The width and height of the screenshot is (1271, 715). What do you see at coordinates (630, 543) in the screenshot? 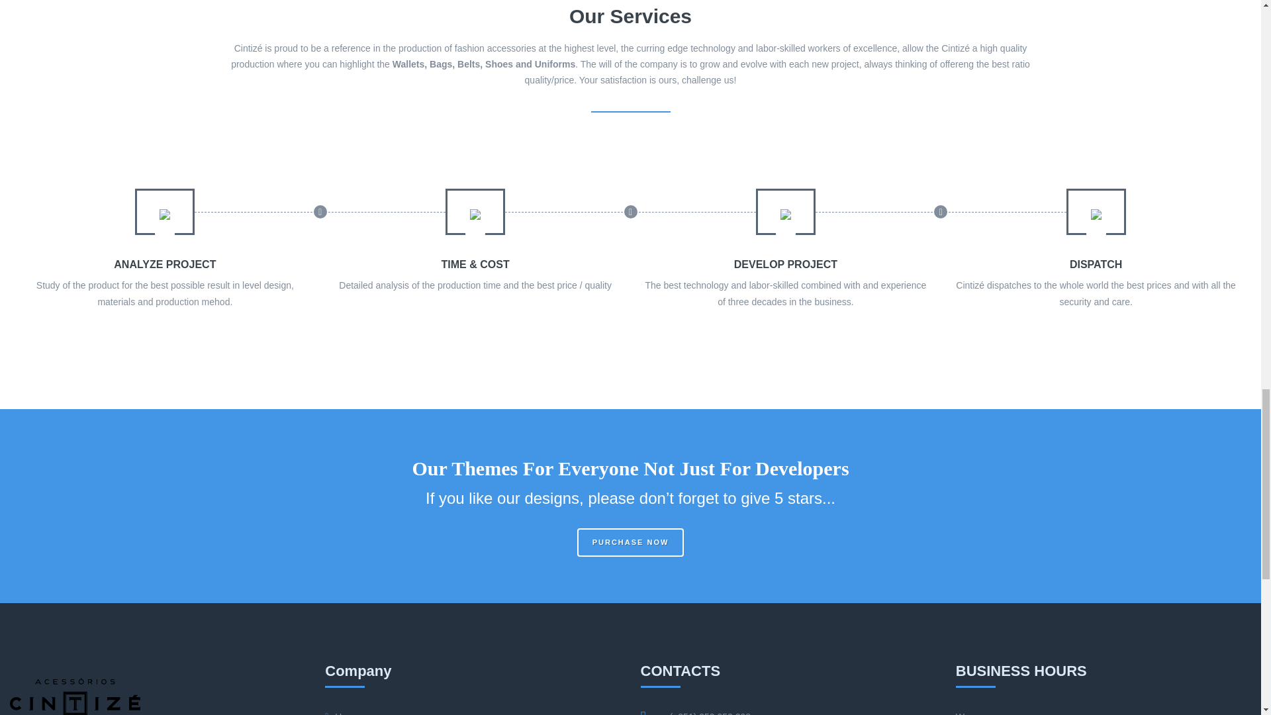
I see `PURCHASE NOW` at bounding box center [630, 543].